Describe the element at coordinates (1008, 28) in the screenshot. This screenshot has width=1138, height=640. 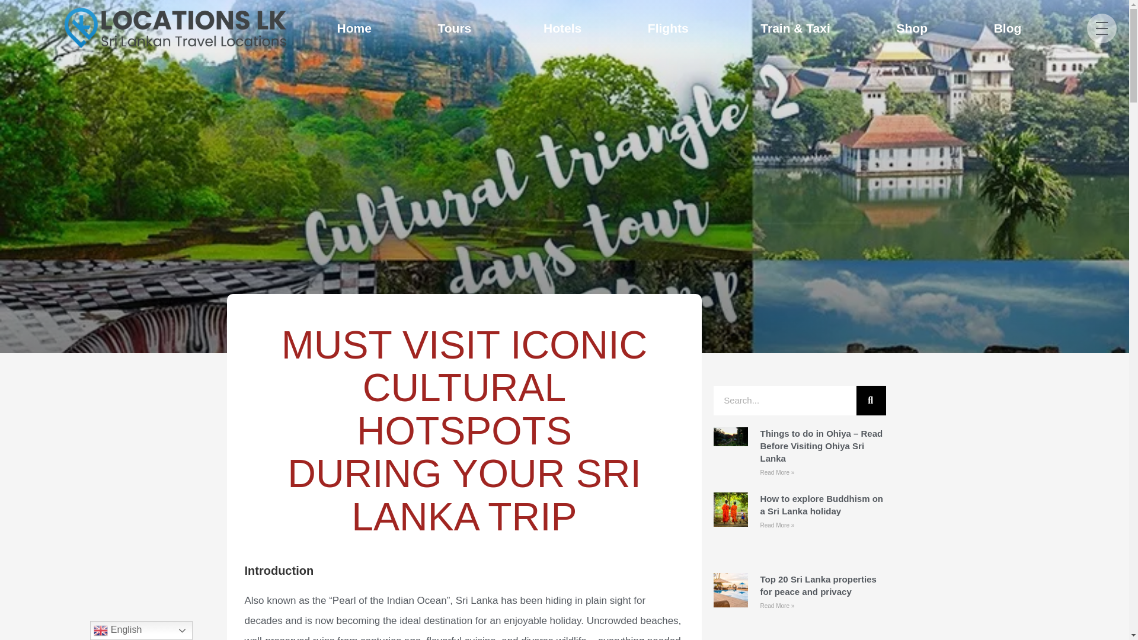
I see `Blog` at that location.